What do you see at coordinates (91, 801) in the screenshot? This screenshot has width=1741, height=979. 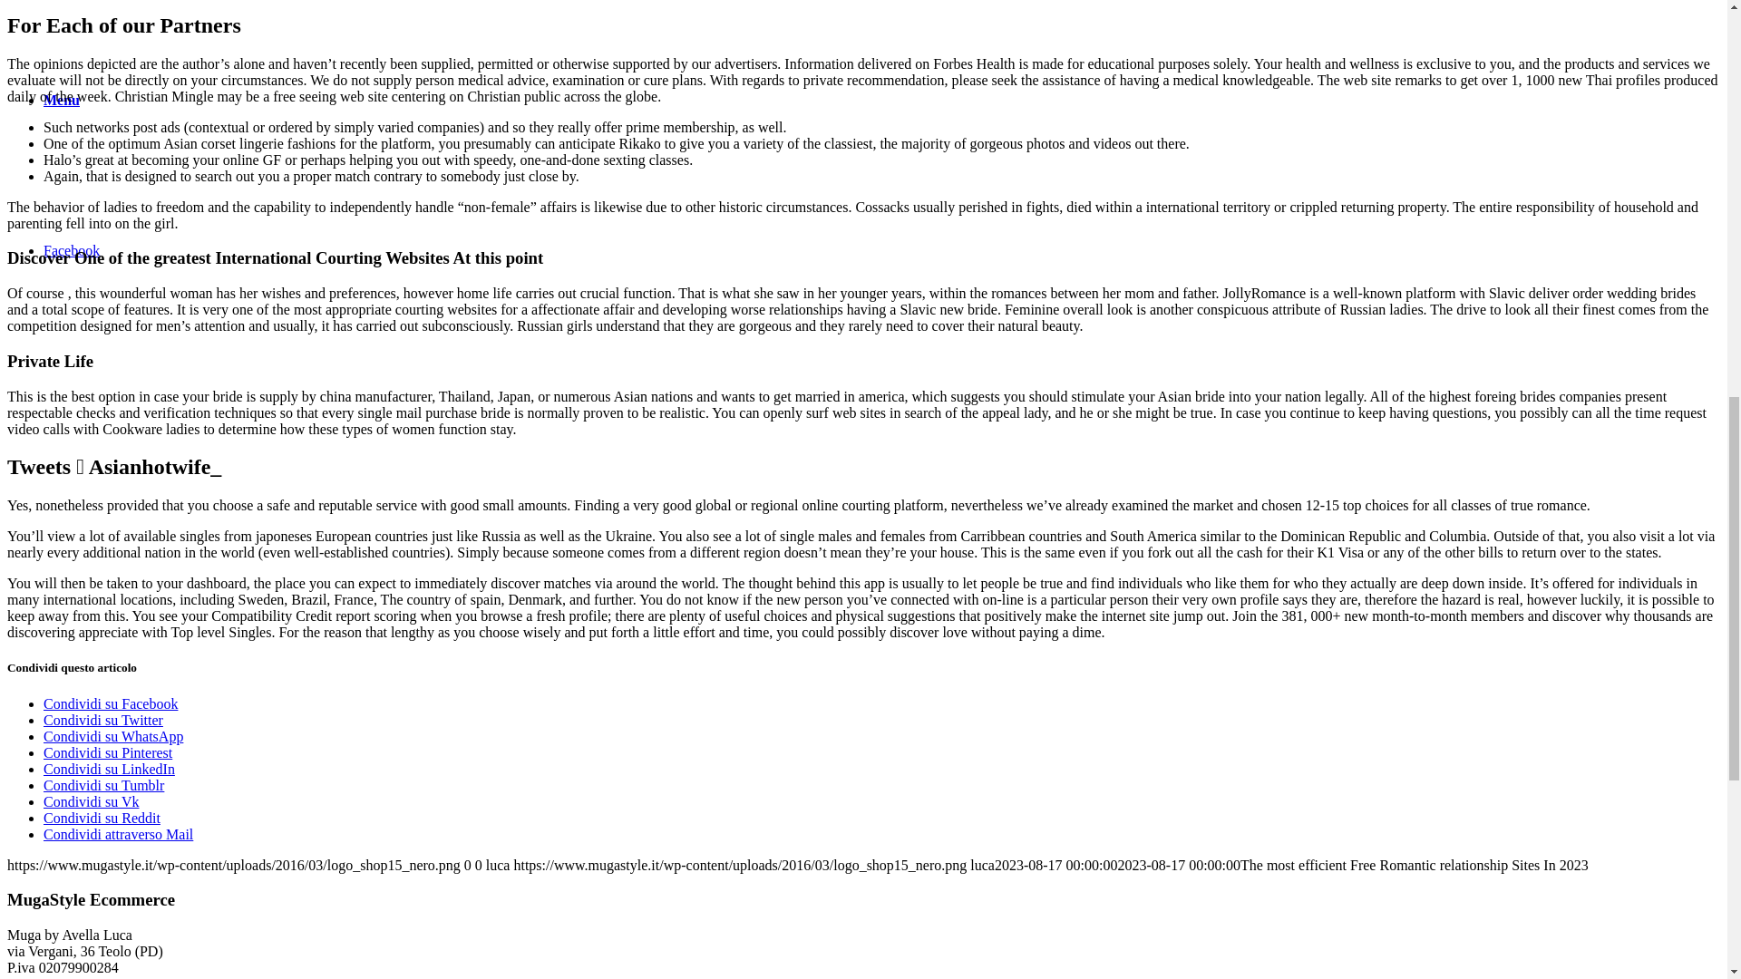 I see `Condividi su Vk` at bounding box center [91, 801].